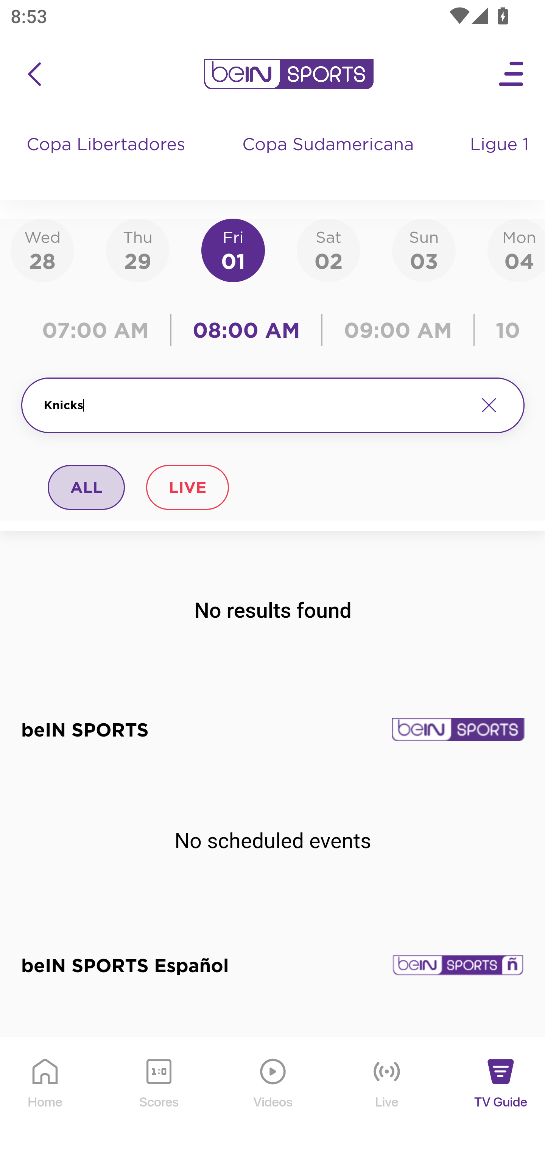 This screenshot has height=1150, width=545. Describe the element at coordinates (254, 405) in the screenshot. I see `Knicks` at that location.